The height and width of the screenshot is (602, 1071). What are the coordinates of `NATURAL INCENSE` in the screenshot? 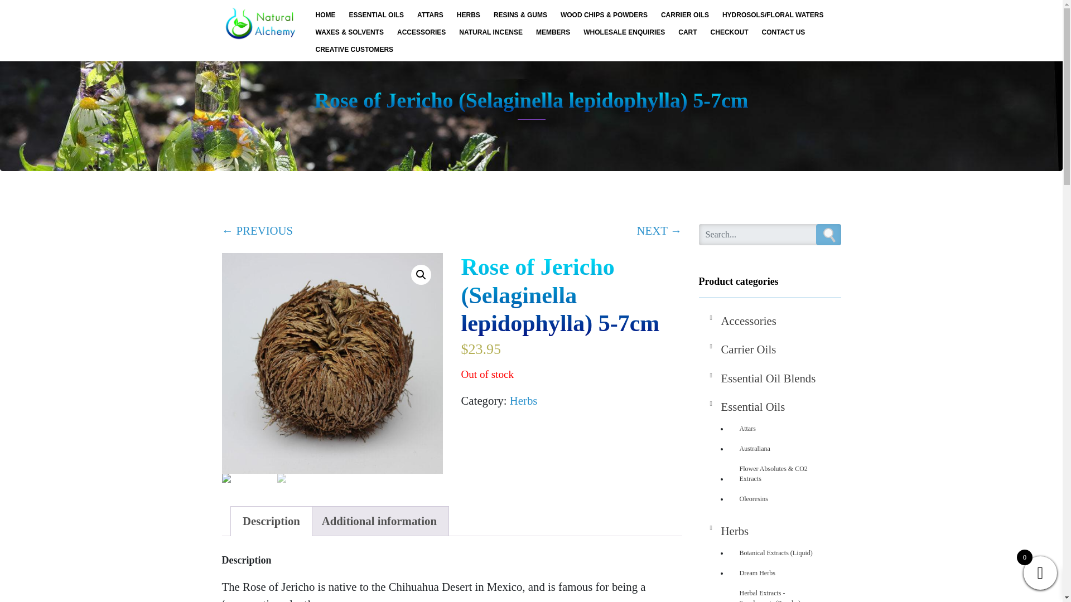 It's located at (490, 32).